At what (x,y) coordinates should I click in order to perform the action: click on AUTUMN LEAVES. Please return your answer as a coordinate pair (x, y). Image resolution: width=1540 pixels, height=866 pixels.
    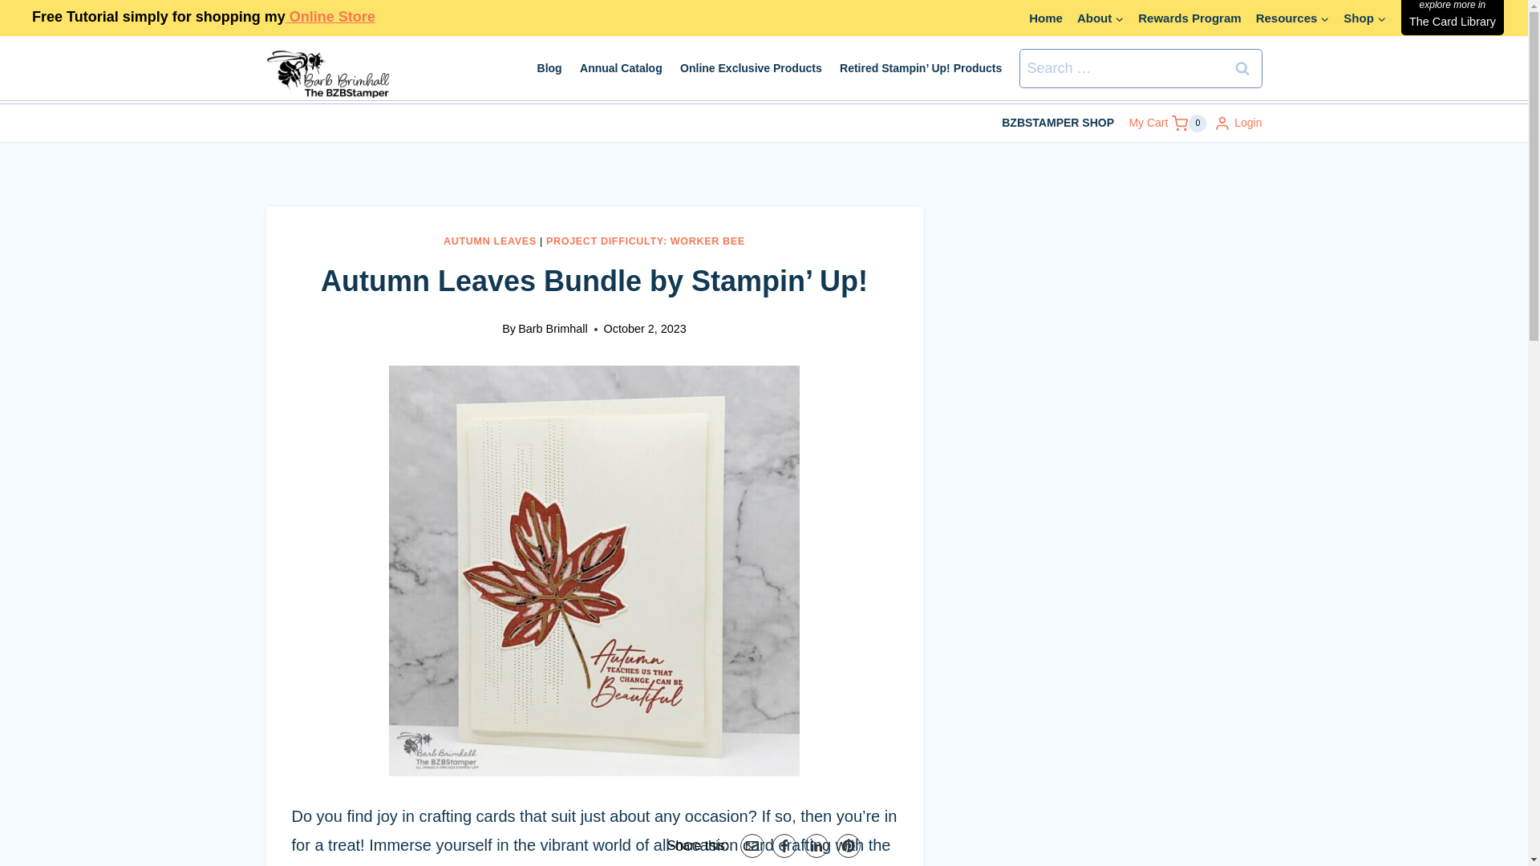
    Looking at the image, I should click on (330, 16).